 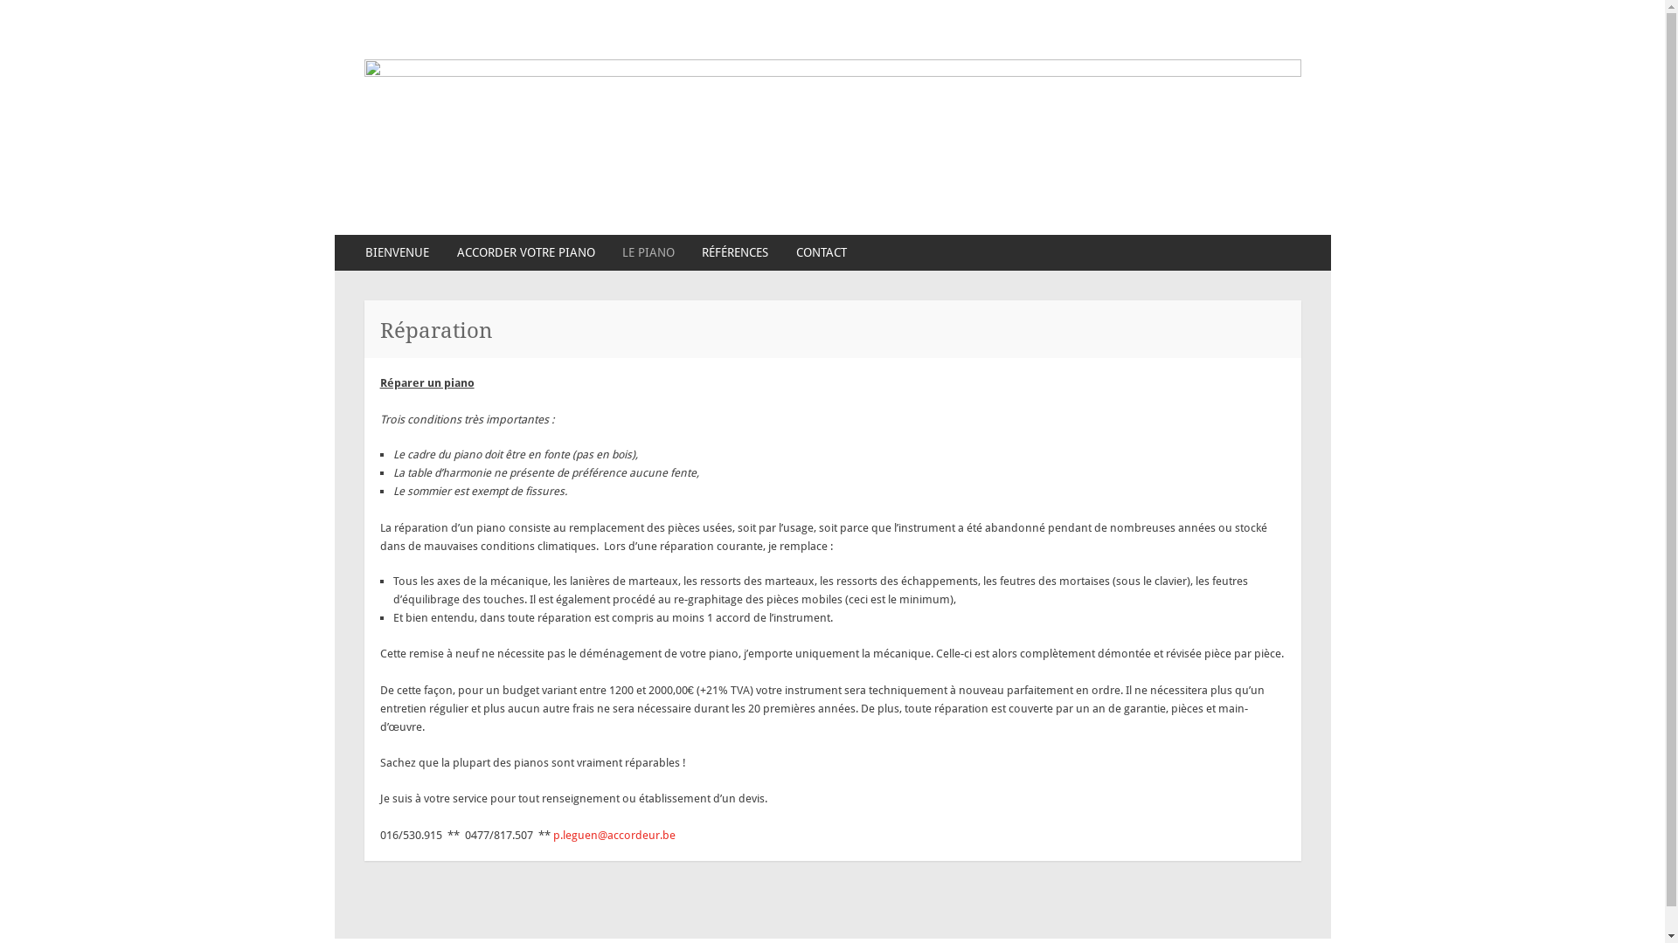 What do you see at coordinates (397, 252) in the screenshot?
I see `BIENVENUE` at bounding box center [397, 252].